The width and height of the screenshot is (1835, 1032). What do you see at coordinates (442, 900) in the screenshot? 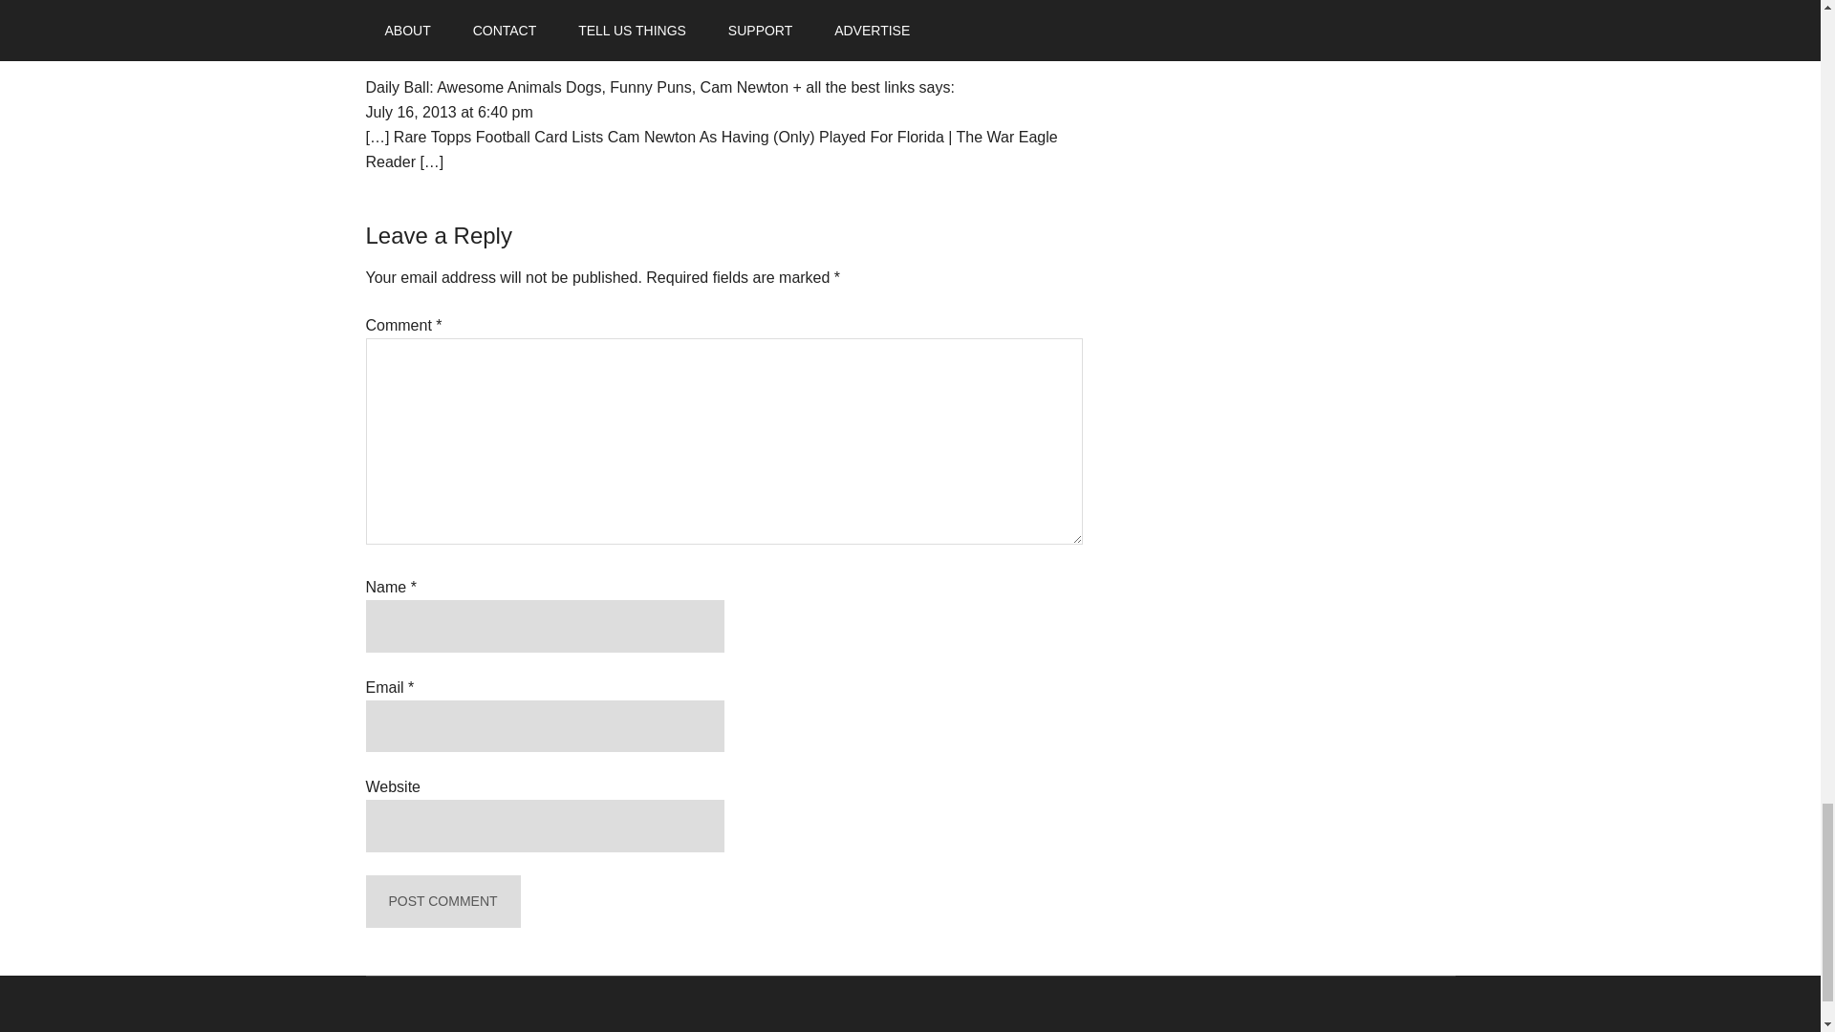
I see `Post Comment` at bounding box center [442, 900].